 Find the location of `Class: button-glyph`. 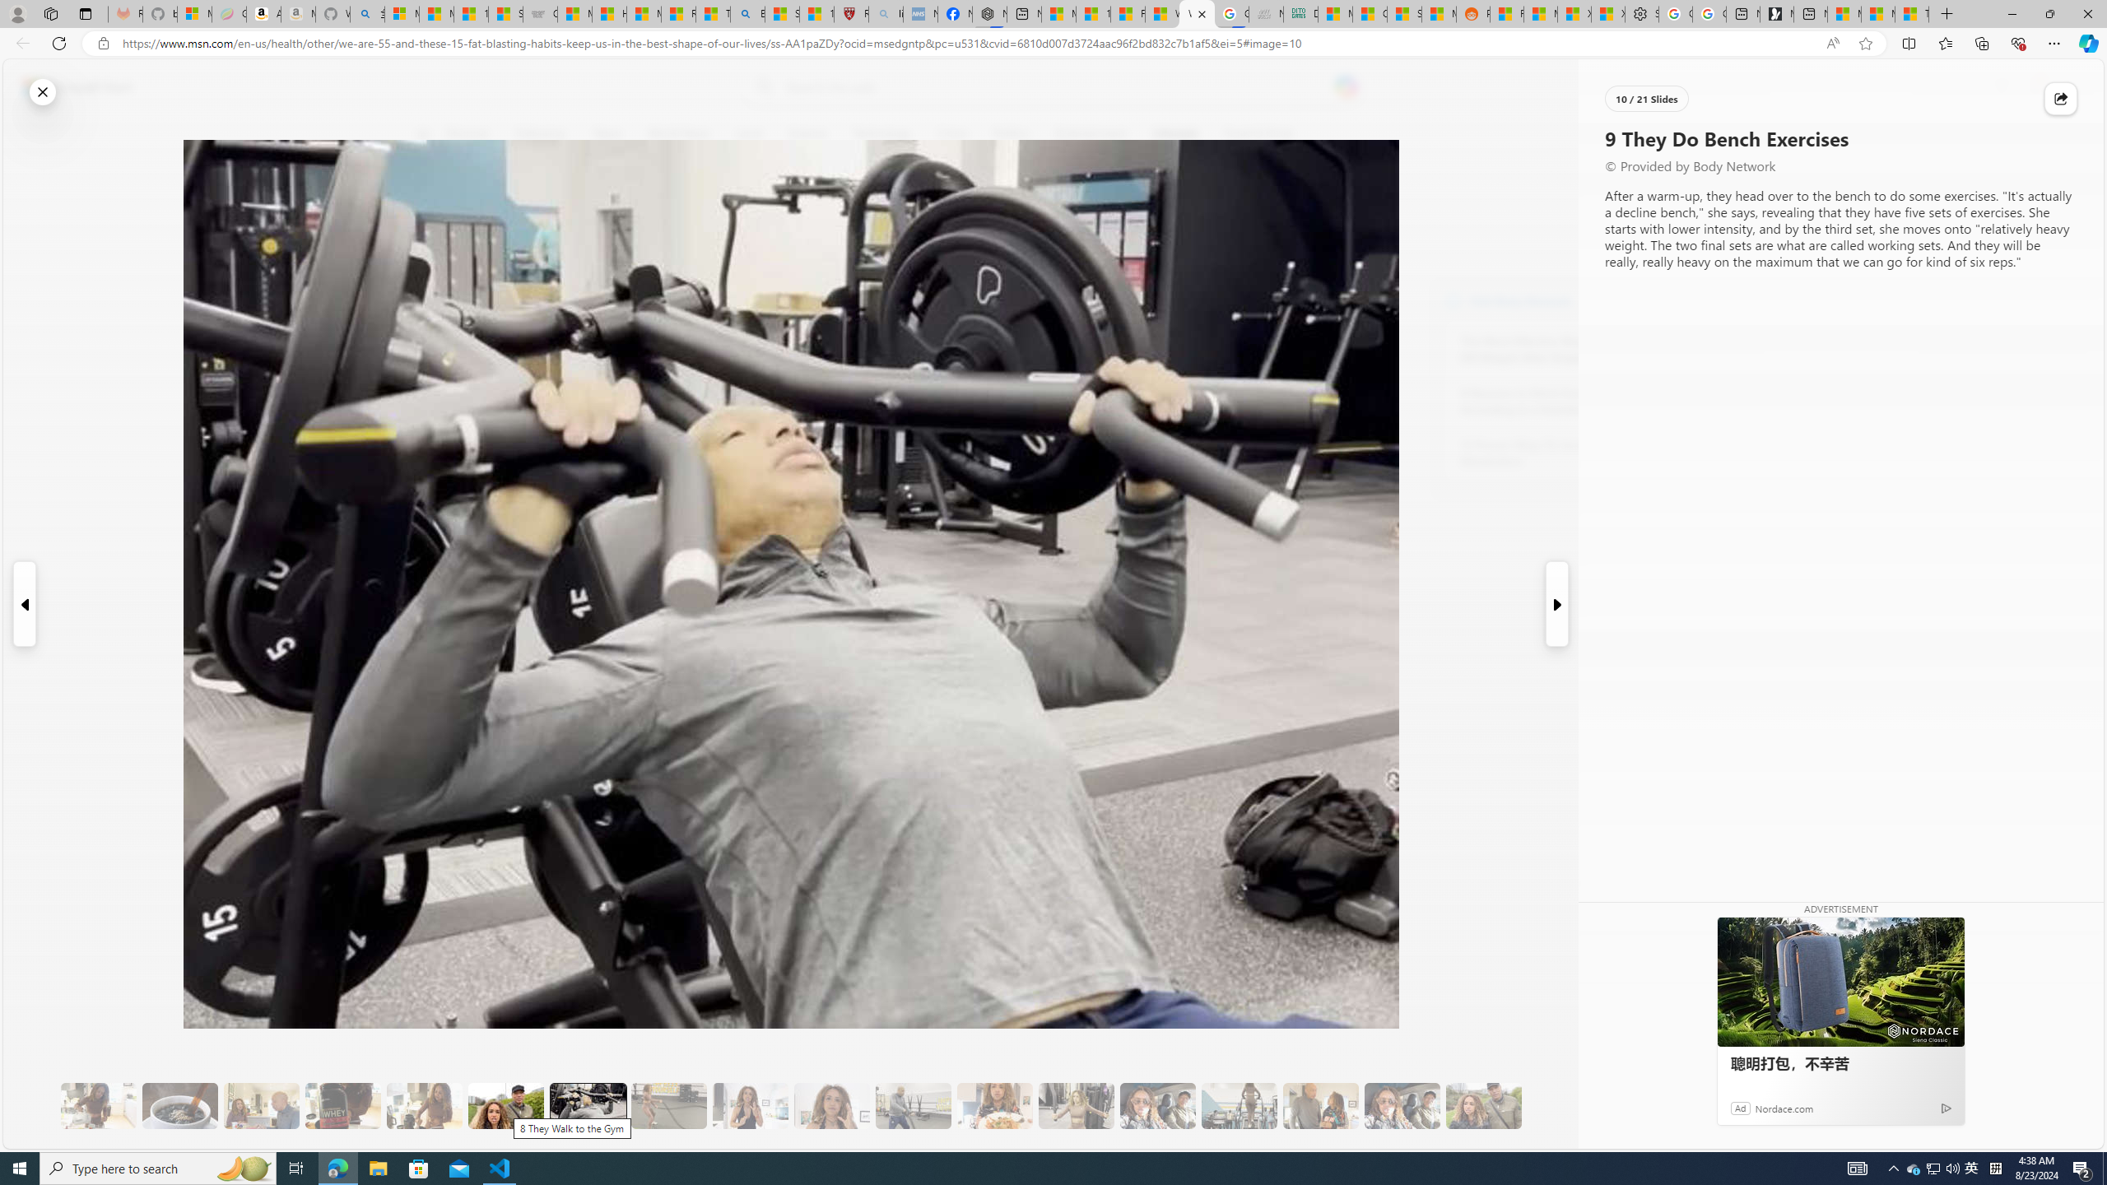

Class: button-glyph is located at coordinates (423, 134).